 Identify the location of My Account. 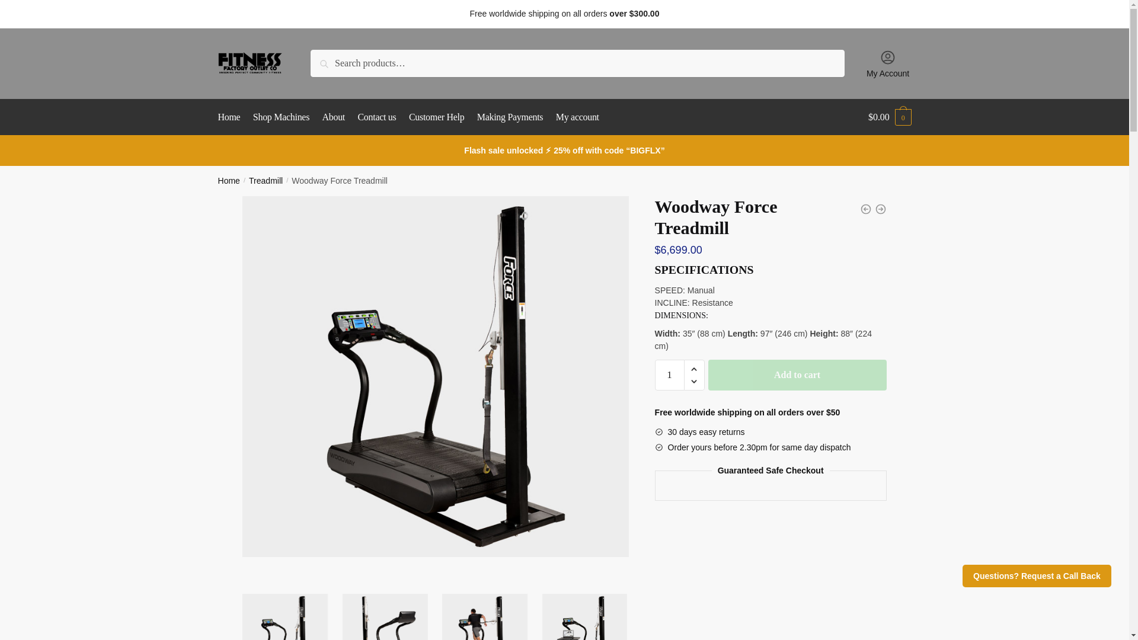
(888, 63).